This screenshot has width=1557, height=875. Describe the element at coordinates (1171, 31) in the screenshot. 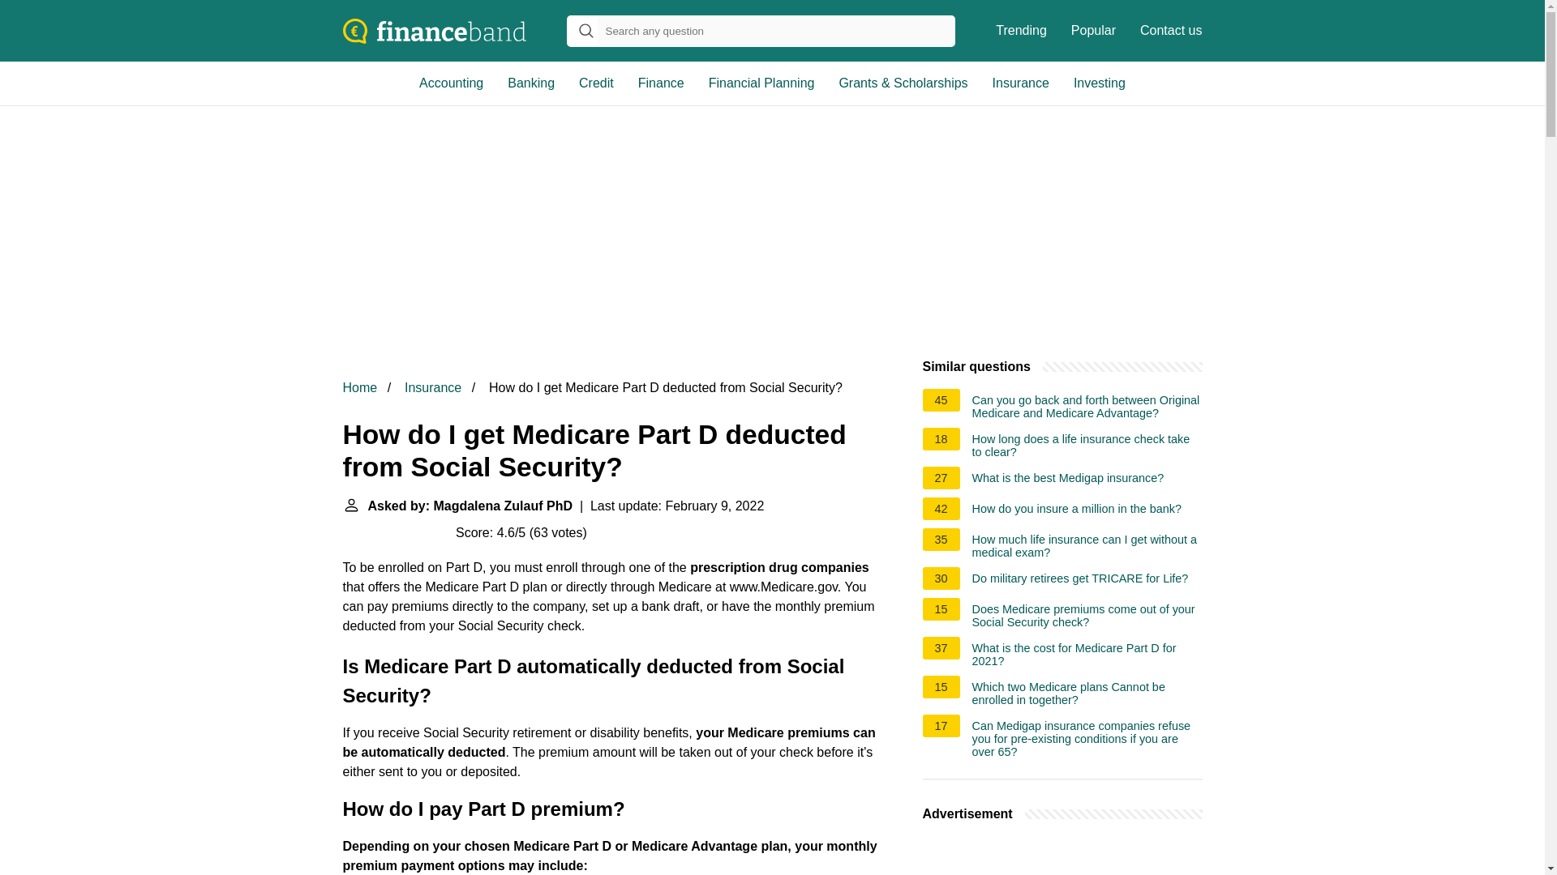

I see `Contact us` at that location.